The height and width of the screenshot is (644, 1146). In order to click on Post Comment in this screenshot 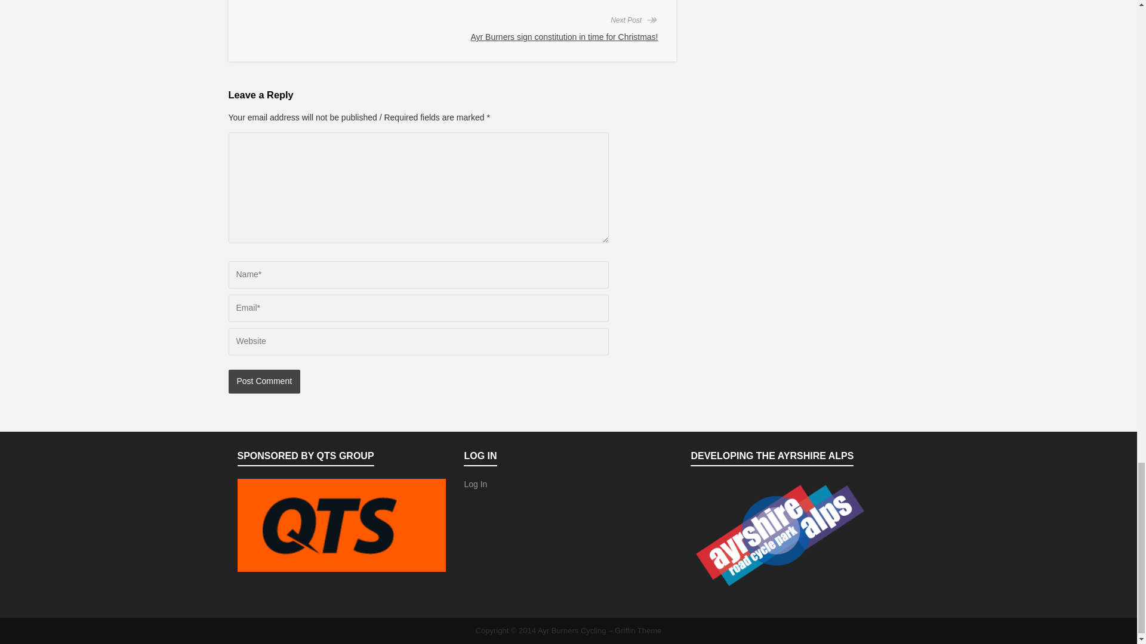, I will do `click(264, 381)`.